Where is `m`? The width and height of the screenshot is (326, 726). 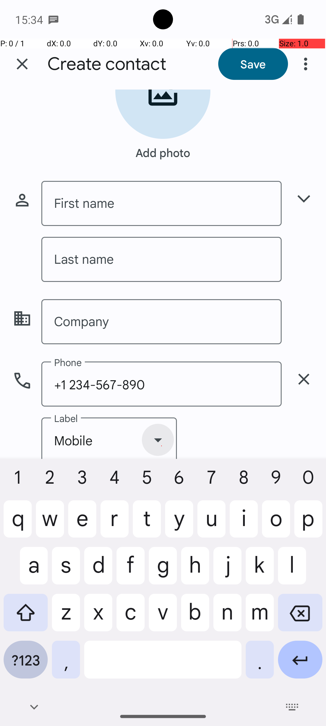 m is located at coordinates (260, 617).